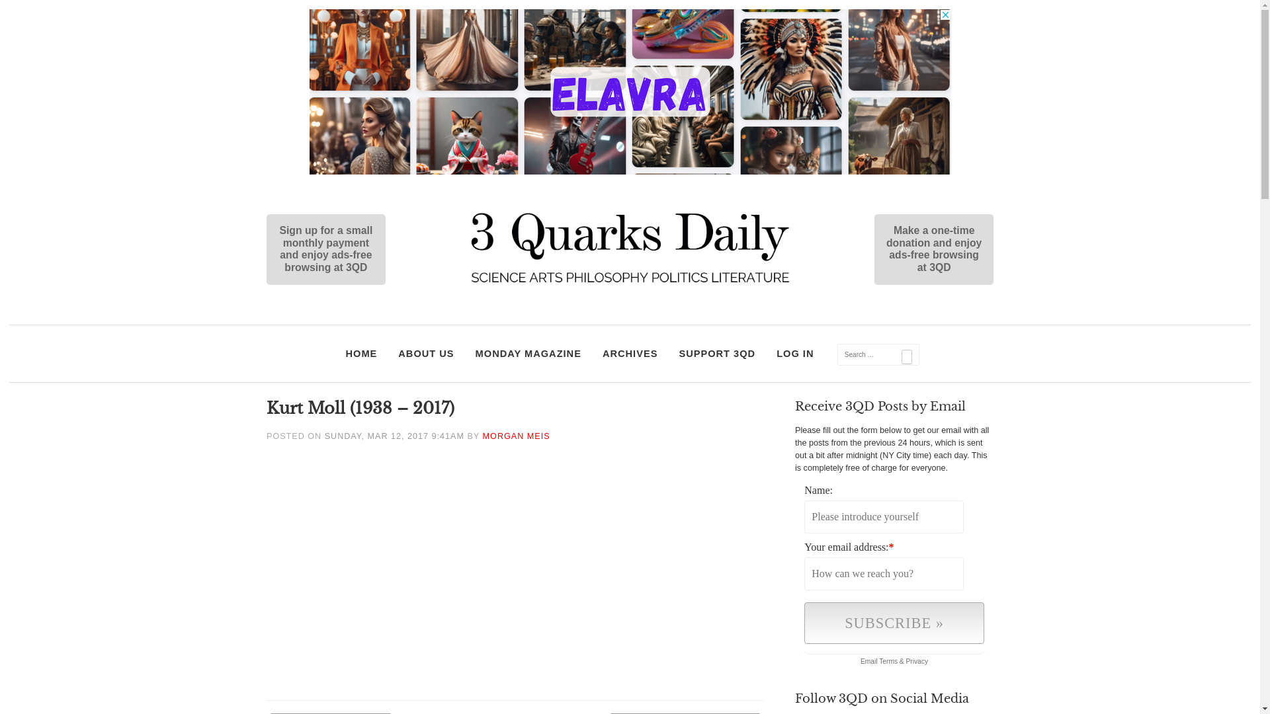  I want to click on ARCHIVES, so click(630, 354).